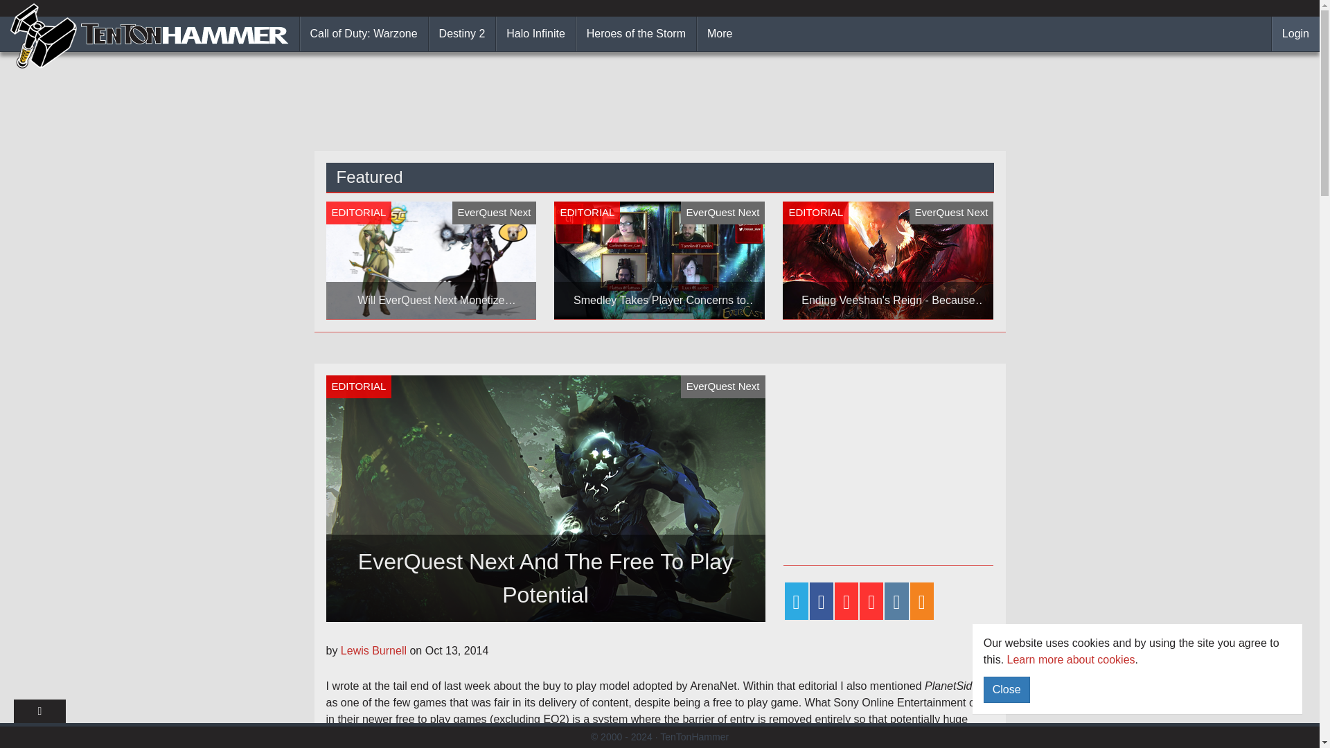  What do you see at coordinates (462, 33) in the screenshot?
I see `Destiny 2` at bounding box center [462, 33].